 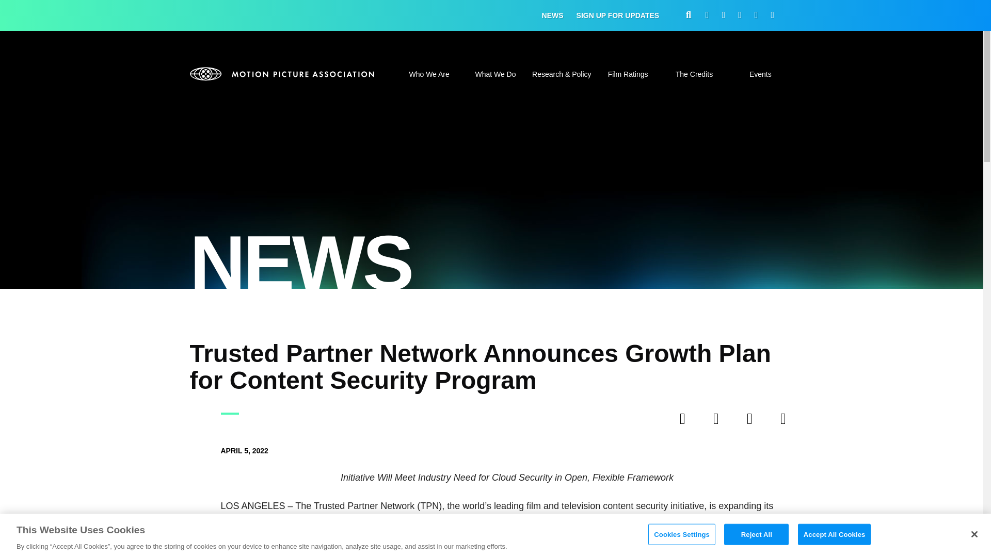 What do you see at coordinates (428, 80) in the screenshot?
I see `Who We Are` at bounding box center [428, 80].